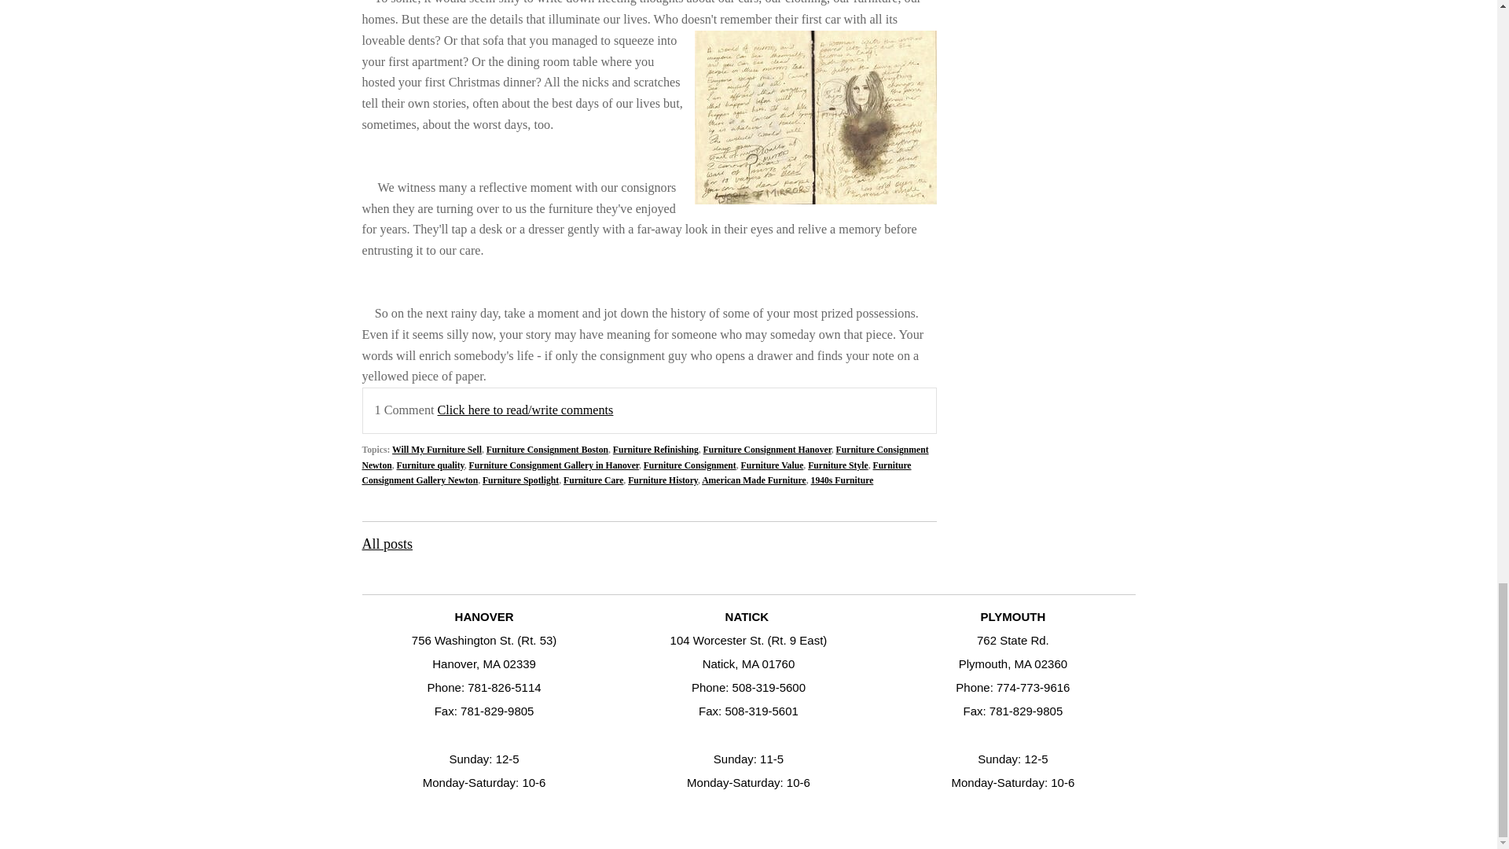 This screenshot has height=849, width=1509. I want to click on Furniture Care, so click(593, 480).